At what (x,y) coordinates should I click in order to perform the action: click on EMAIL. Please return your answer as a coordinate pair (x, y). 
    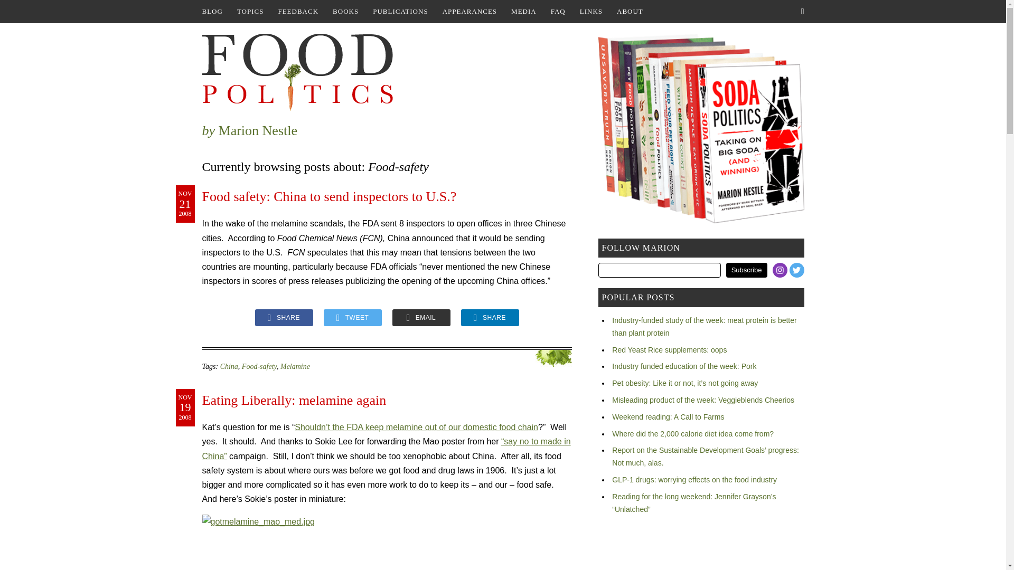
    Looking at the image, I should click on (420, 318).